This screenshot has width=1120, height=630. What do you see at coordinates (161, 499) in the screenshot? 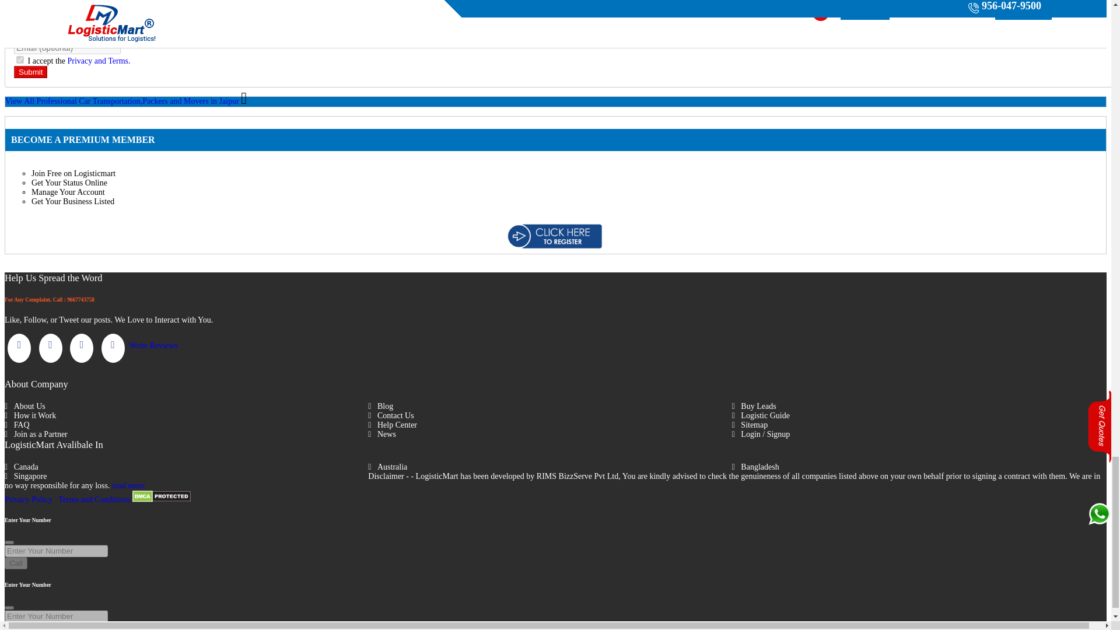
I see `DMCA.com Protection Status` at bounding box center [161, 499].